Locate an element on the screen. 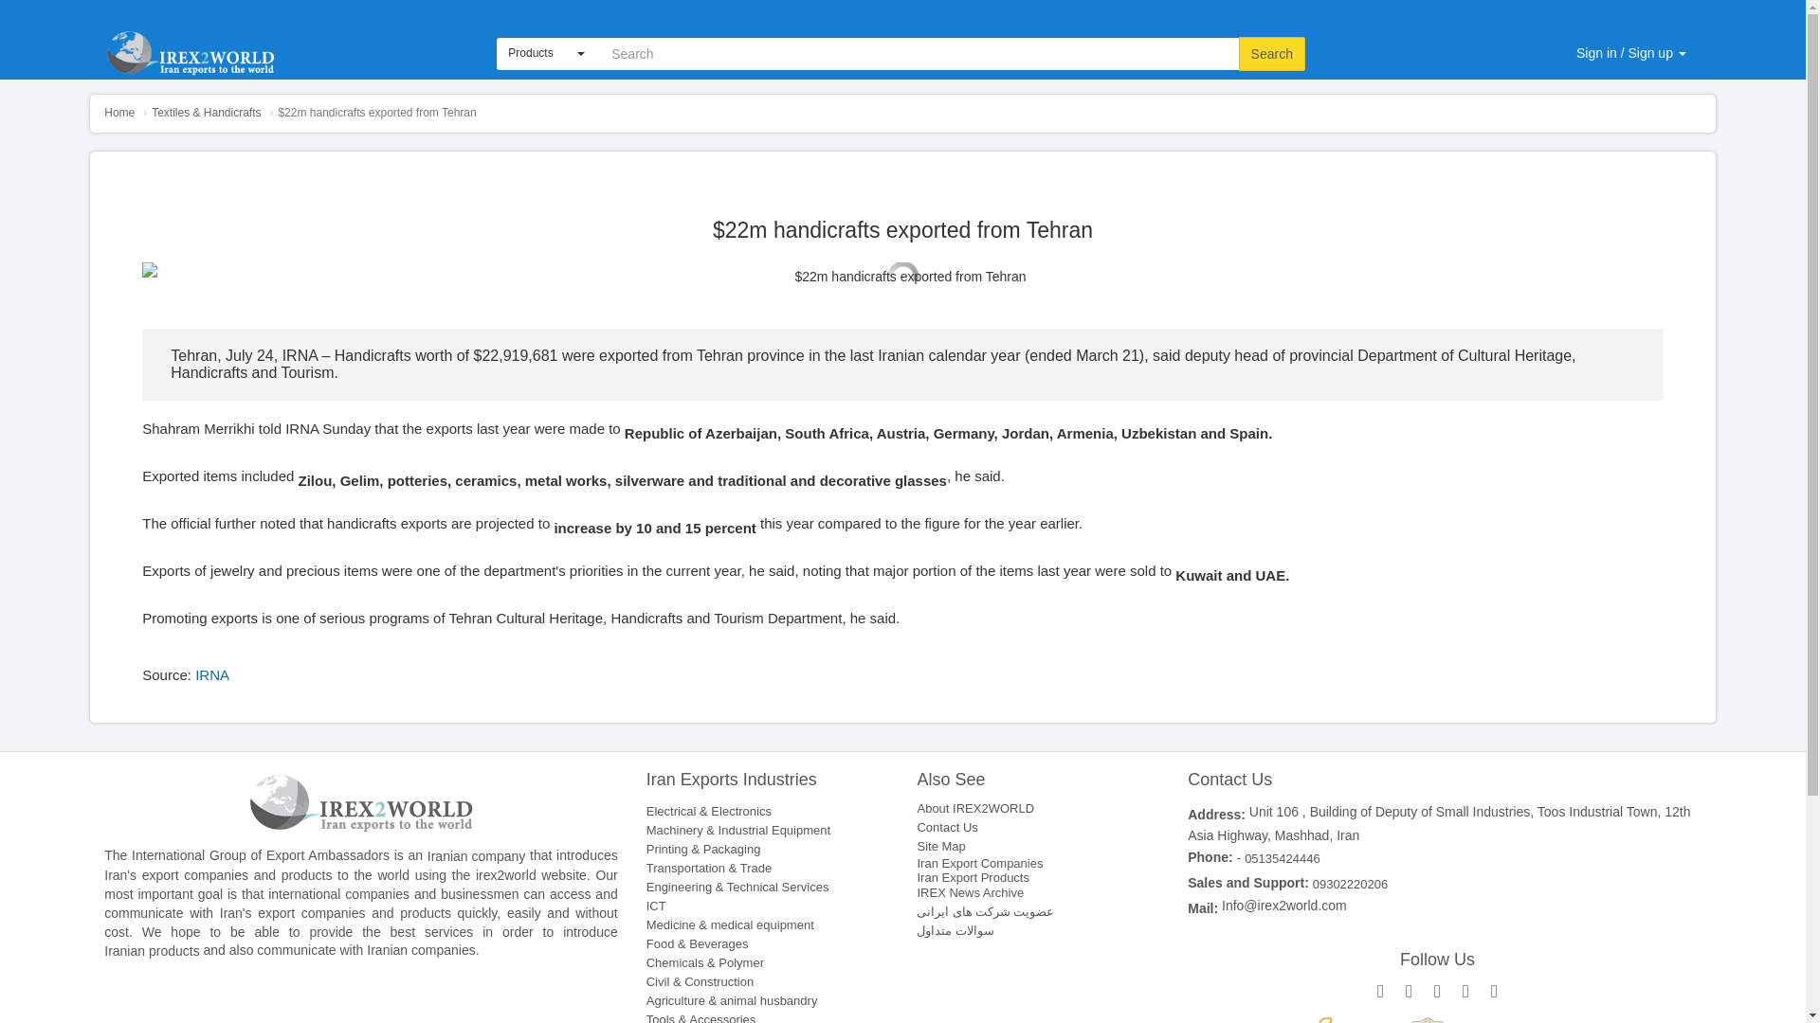  Home is located at coordinates (119, 113).